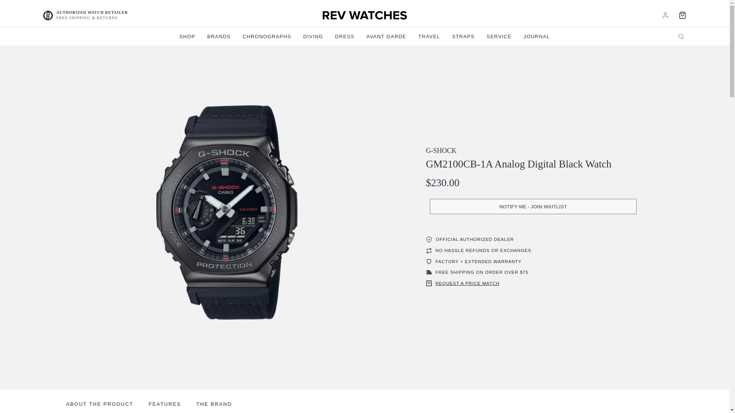 Image resolution: width=735 pixels, height=413 pixels. What do you see at coordinates (107, 404) in the screenshot?
I see `ABOUT THE PRODUCT` at bounding box center [107, 404].